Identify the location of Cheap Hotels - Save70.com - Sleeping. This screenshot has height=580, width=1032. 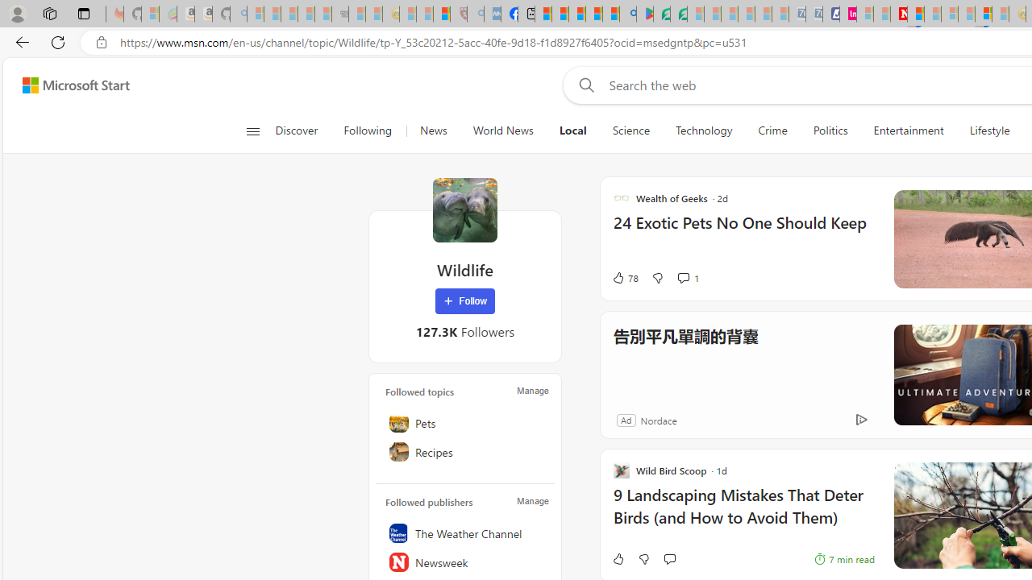
(814, 14).